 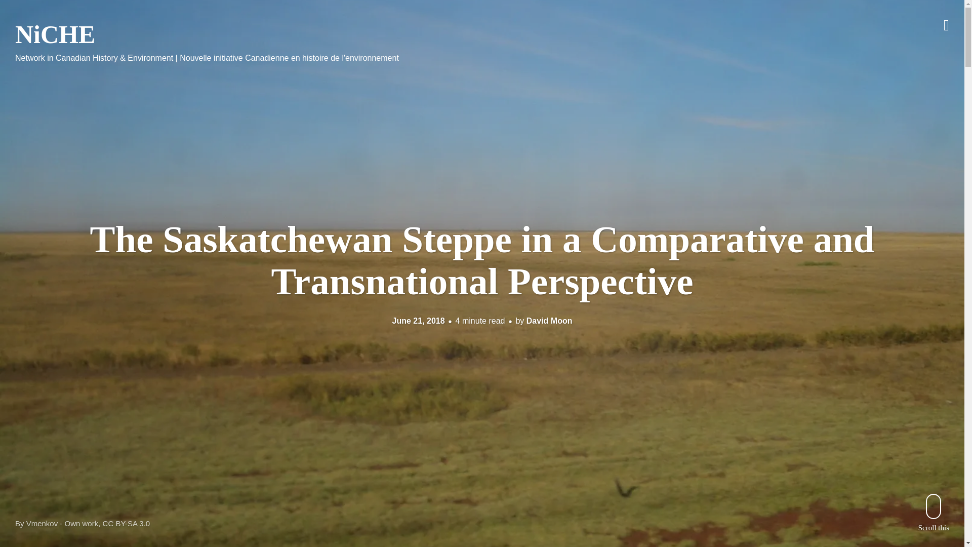 What do you see at coordinates (419, 321) in the screenshot?
I see `June 21, 2018` at bounding box center [419, 321].